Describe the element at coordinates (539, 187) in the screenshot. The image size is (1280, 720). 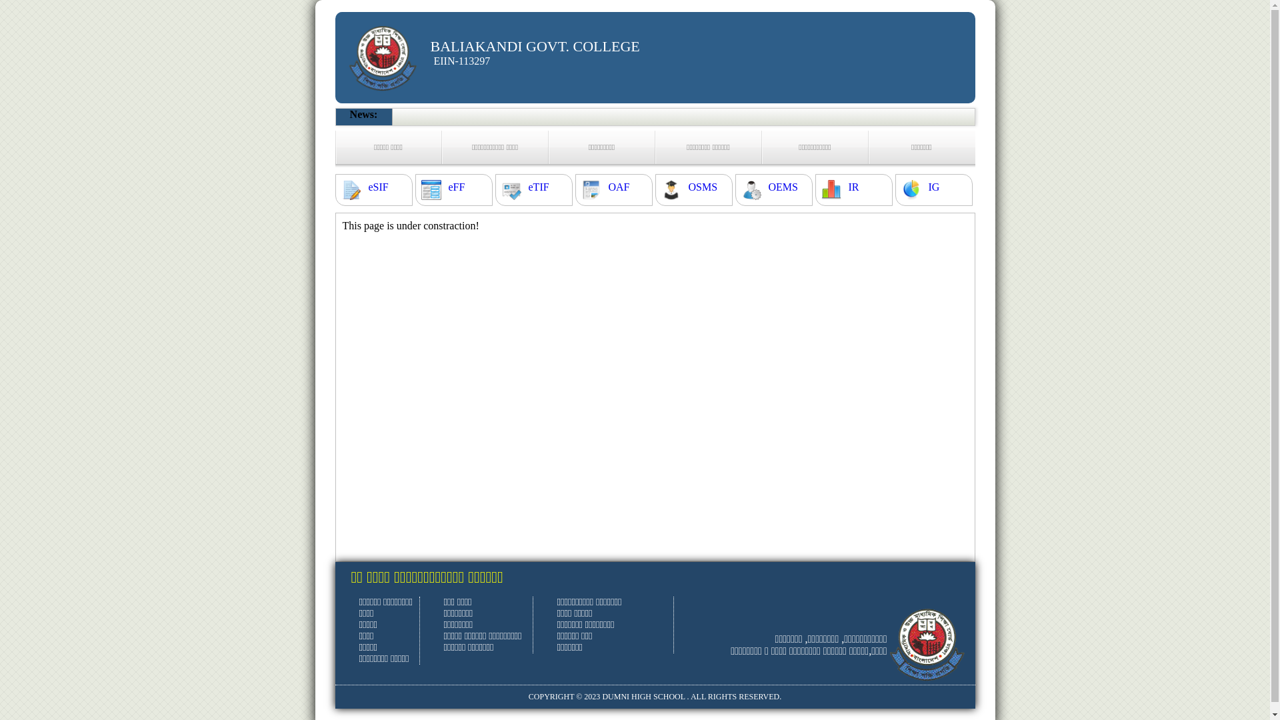
I see `eTIF` at that location.